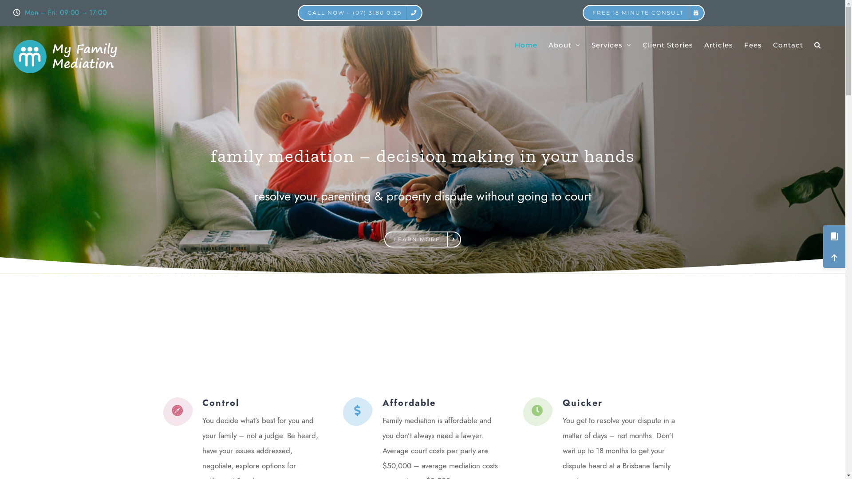  Describe the element at coordinates (526, 45) in the screenshot. I see `Home` at that location.